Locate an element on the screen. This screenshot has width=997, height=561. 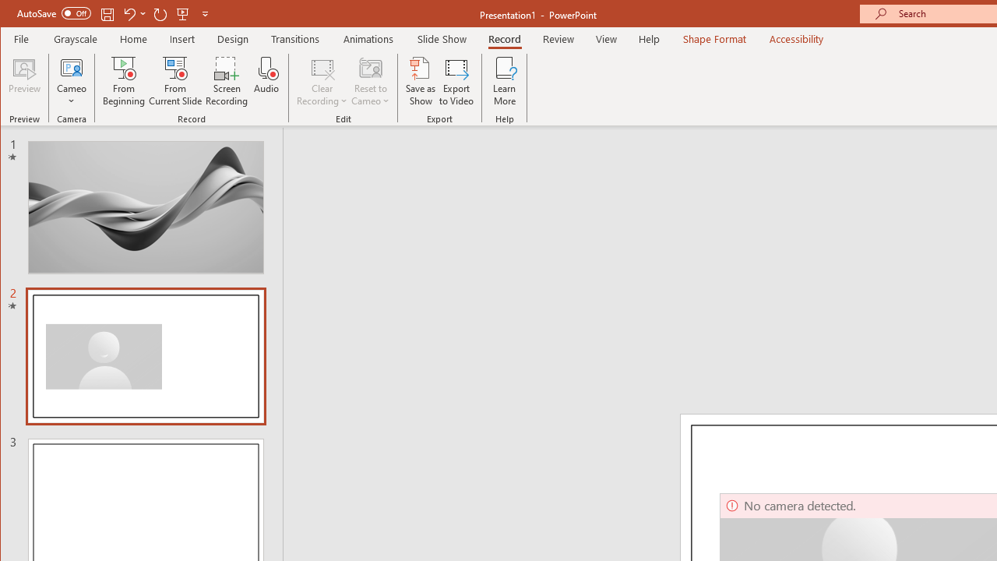
Audio is located at coordinates (266, 81).